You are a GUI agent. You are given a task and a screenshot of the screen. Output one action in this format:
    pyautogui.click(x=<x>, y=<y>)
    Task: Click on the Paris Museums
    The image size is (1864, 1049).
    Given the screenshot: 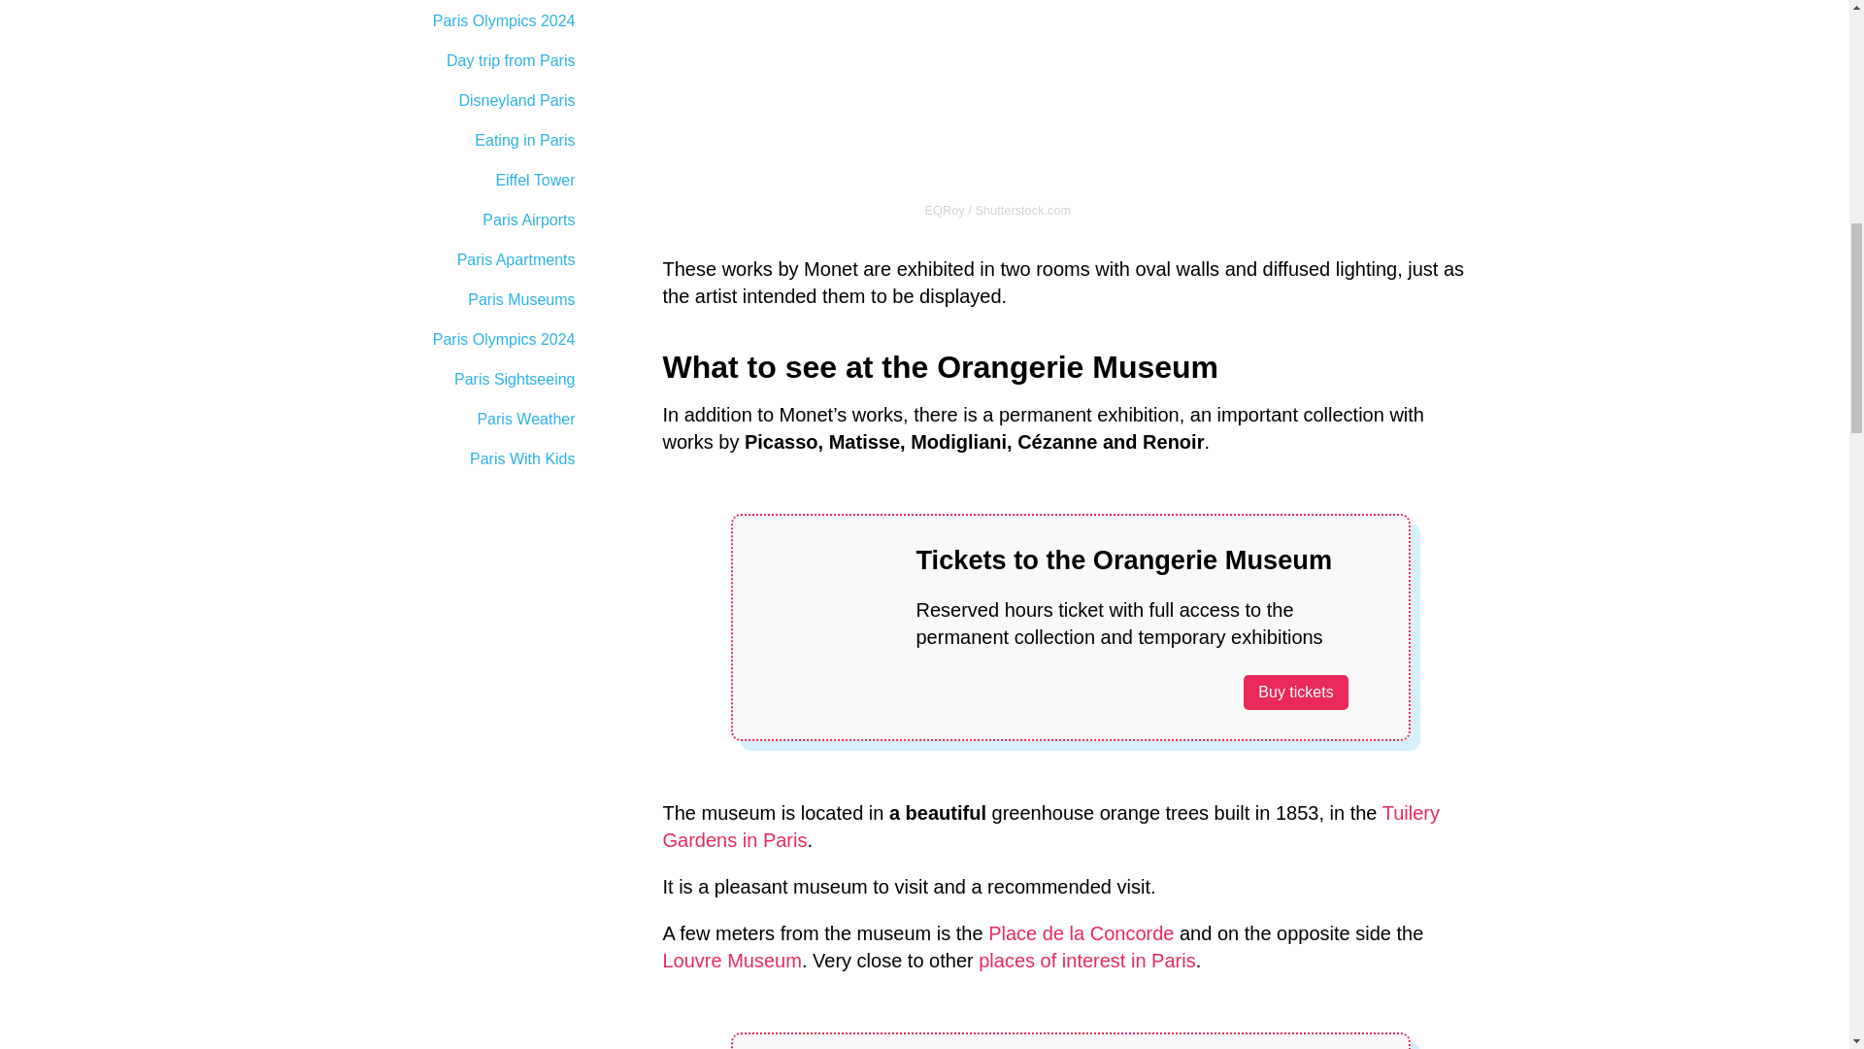 What is the action you would take?
    pyautogui.click(x=457, y=300)
    